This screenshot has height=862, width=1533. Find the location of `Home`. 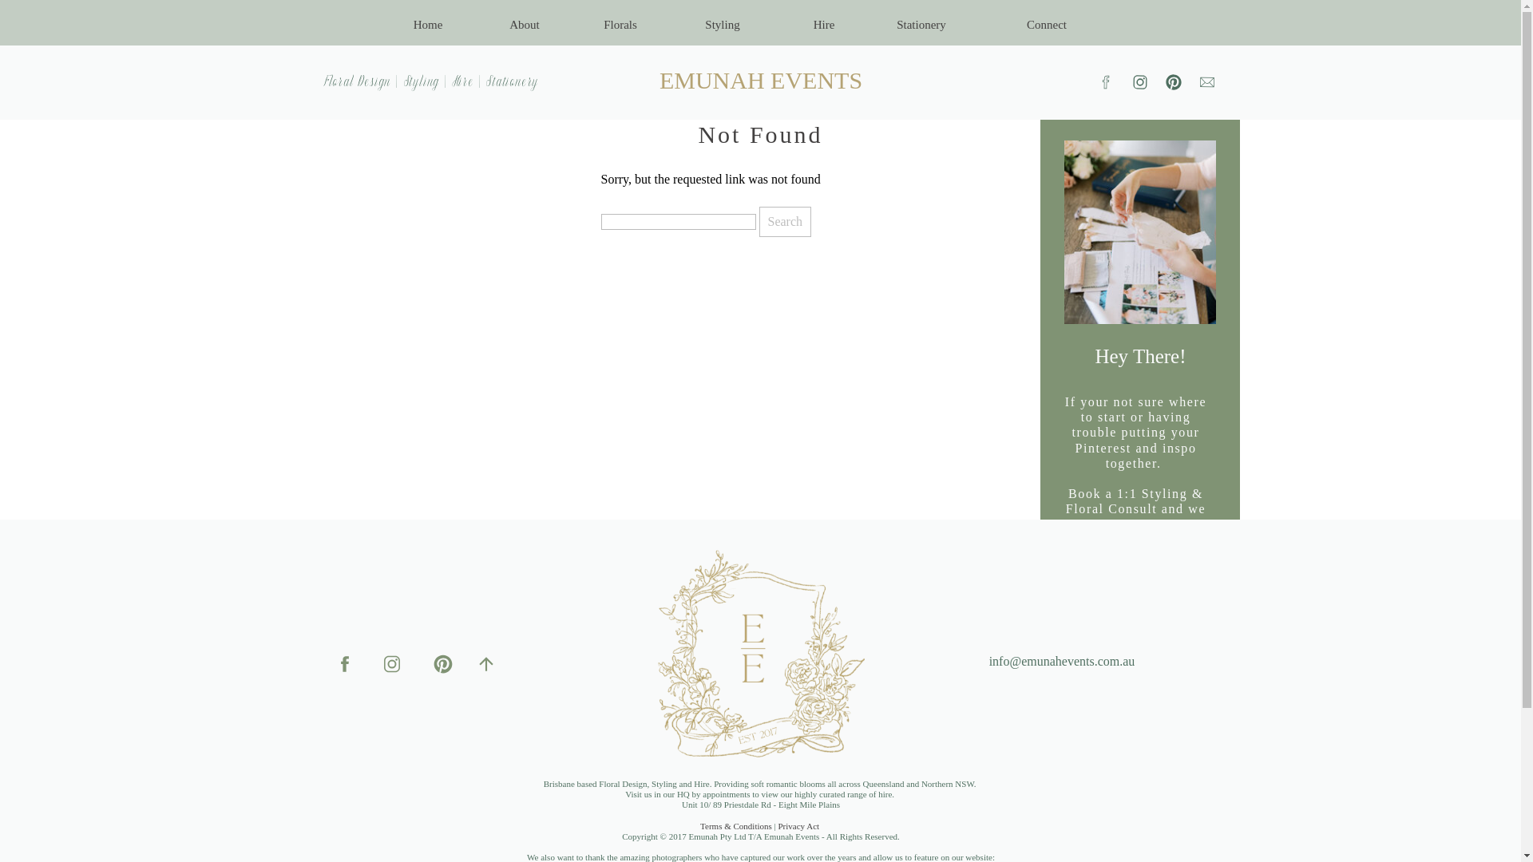

Home is located at coordinates (428, 24).